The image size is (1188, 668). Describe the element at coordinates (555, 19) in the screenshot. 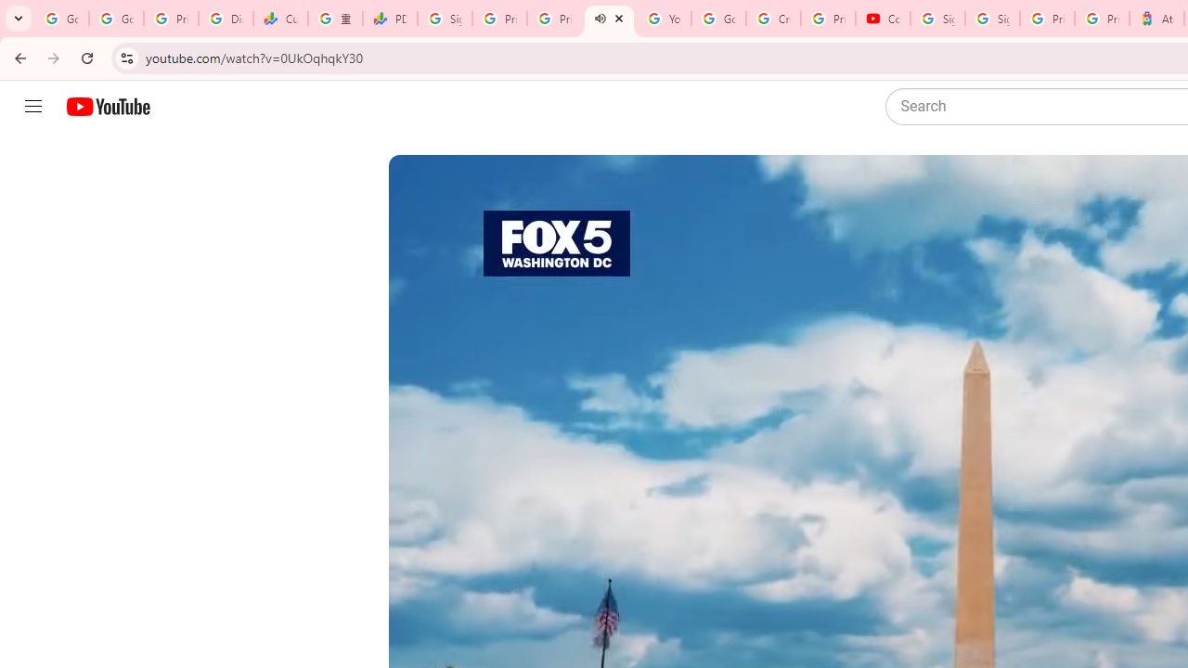

I see `Privacy Checkup` at that location.